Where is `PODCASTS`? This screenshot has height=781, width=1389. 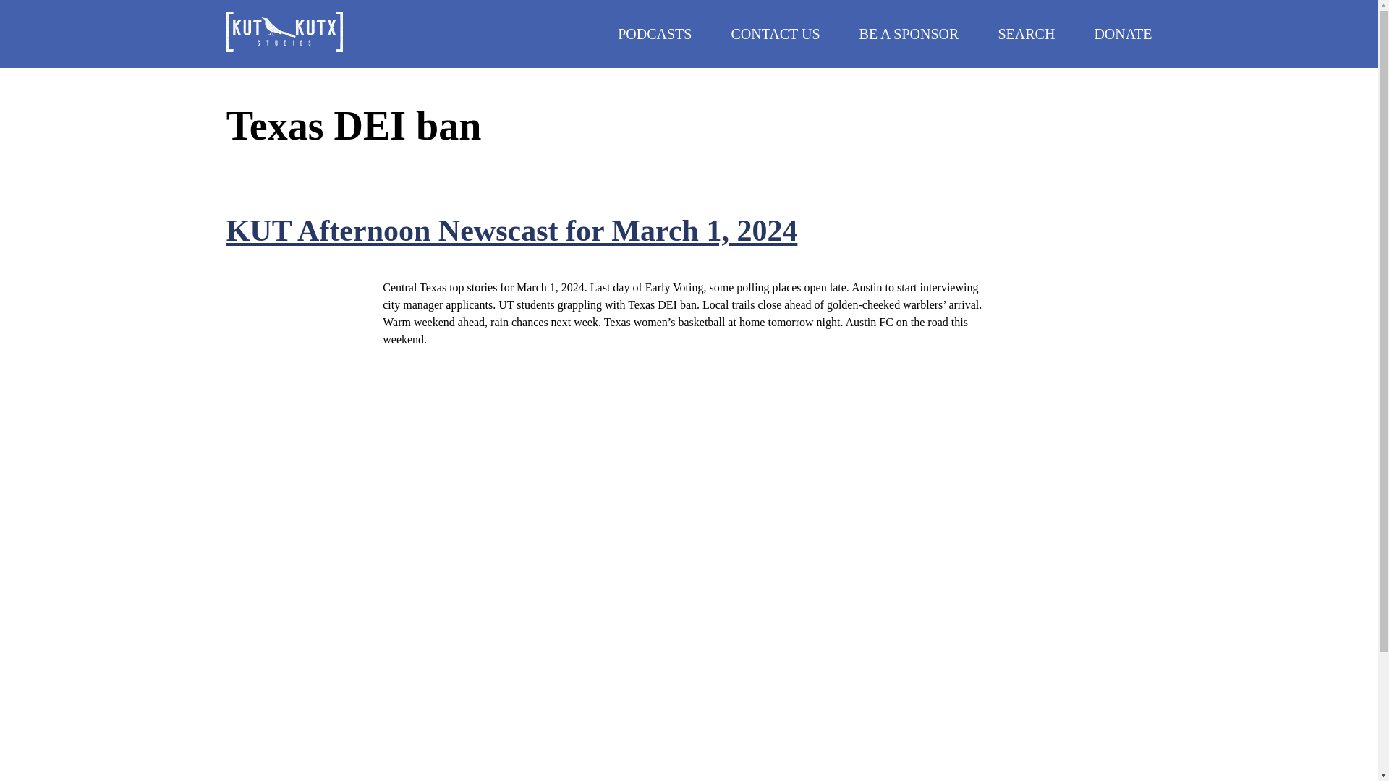
PODCASTS is located at coordinates (655, 33).